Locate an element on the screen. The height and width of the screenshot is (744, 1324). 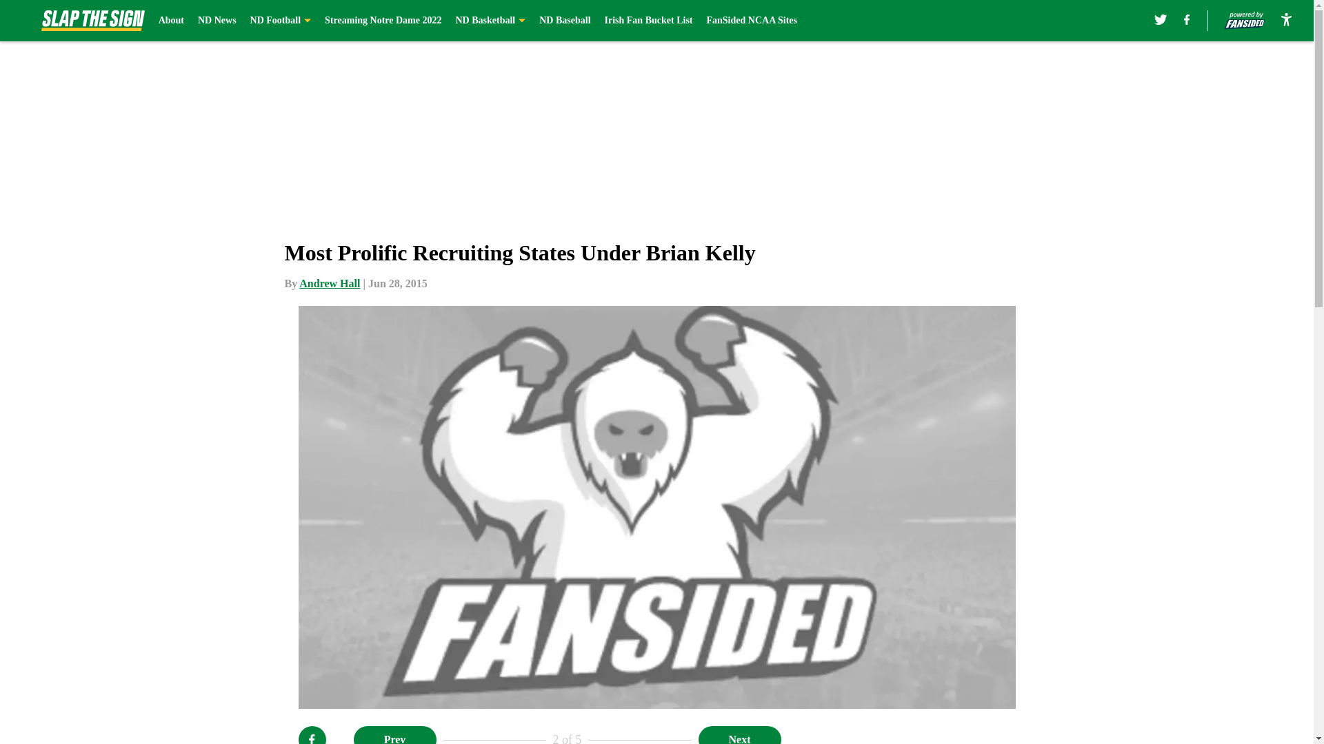
Prev is located at coordinates (394, 735).